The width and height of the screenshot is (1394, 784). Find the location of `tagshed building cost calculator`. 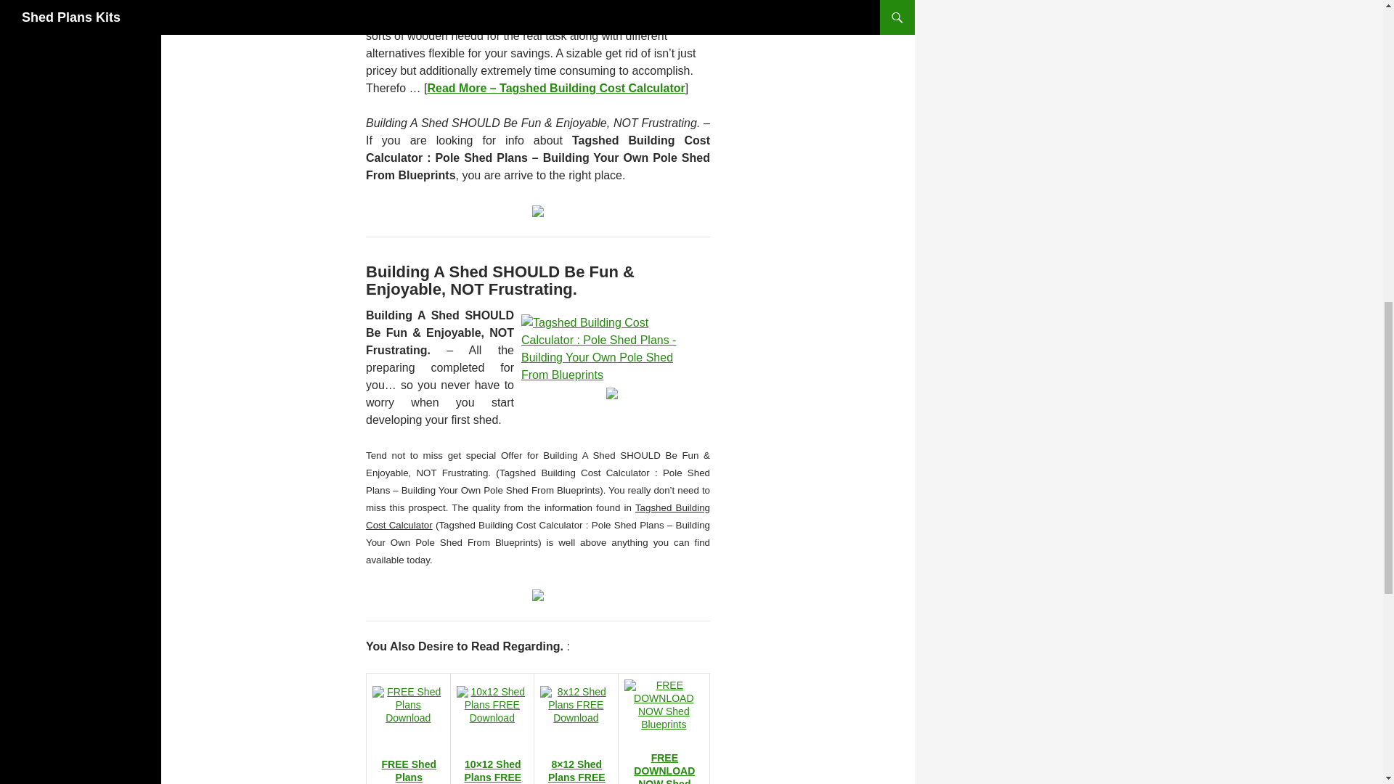

tagshed building cost calculator is located at coordinates (611, 348).